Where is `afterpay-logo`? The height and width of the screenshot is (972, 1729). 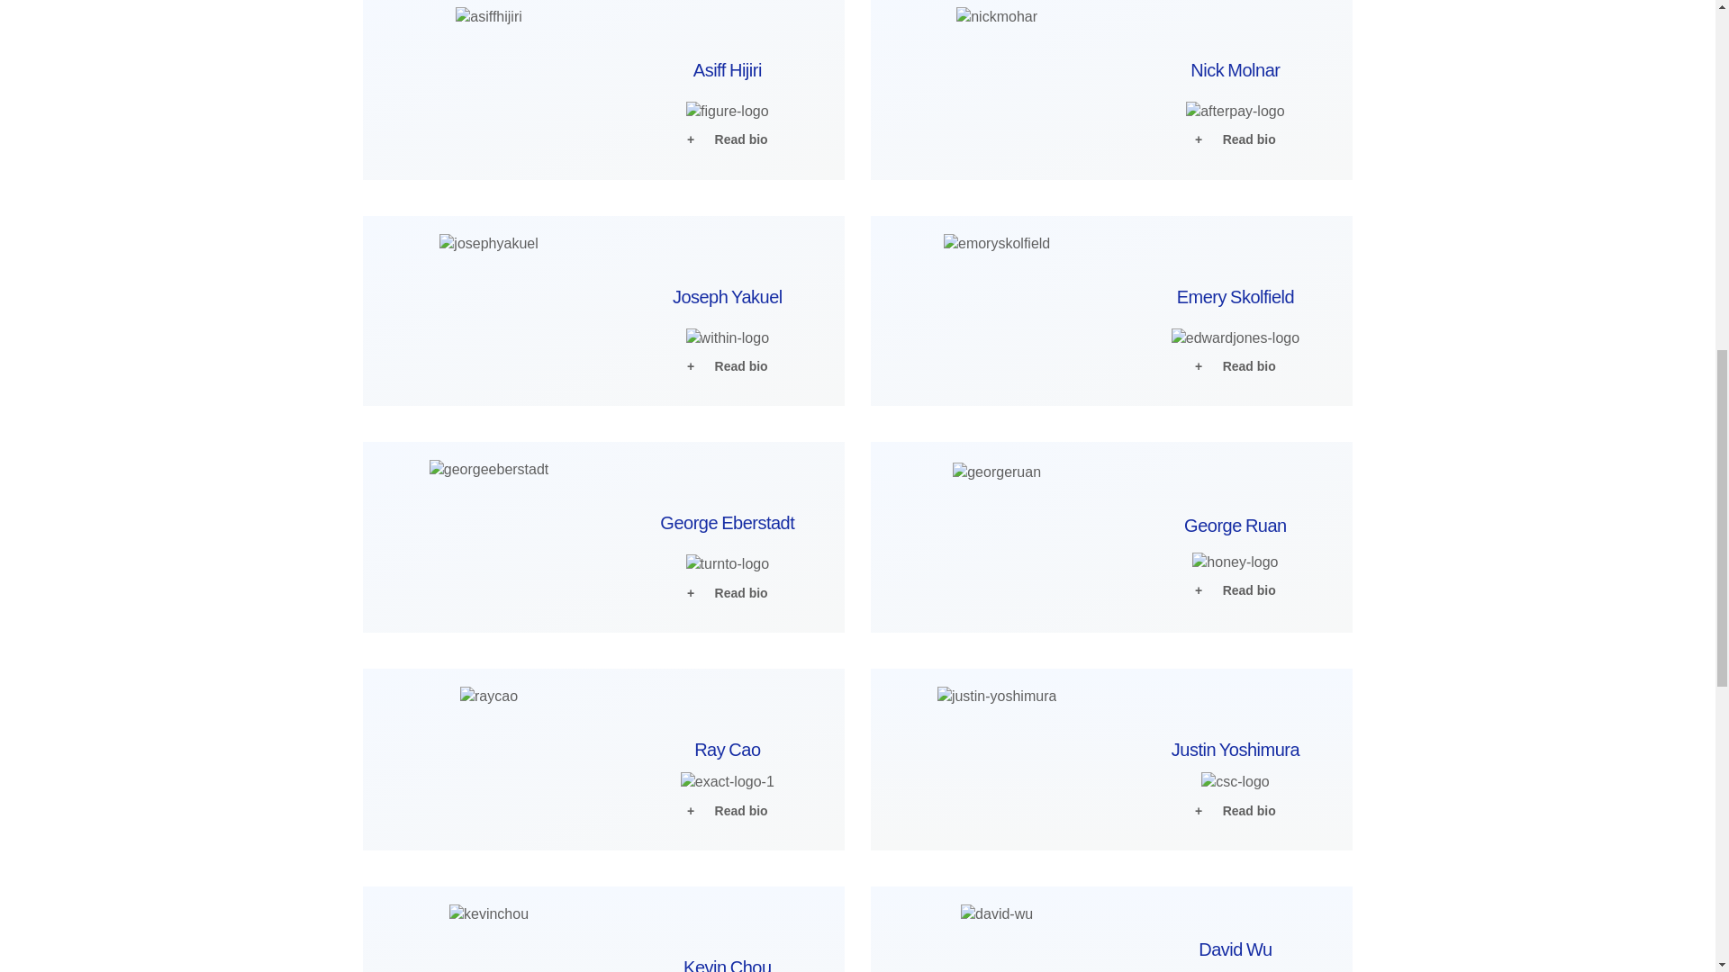
afterpay-logo is located at coordinates (1236, 112).